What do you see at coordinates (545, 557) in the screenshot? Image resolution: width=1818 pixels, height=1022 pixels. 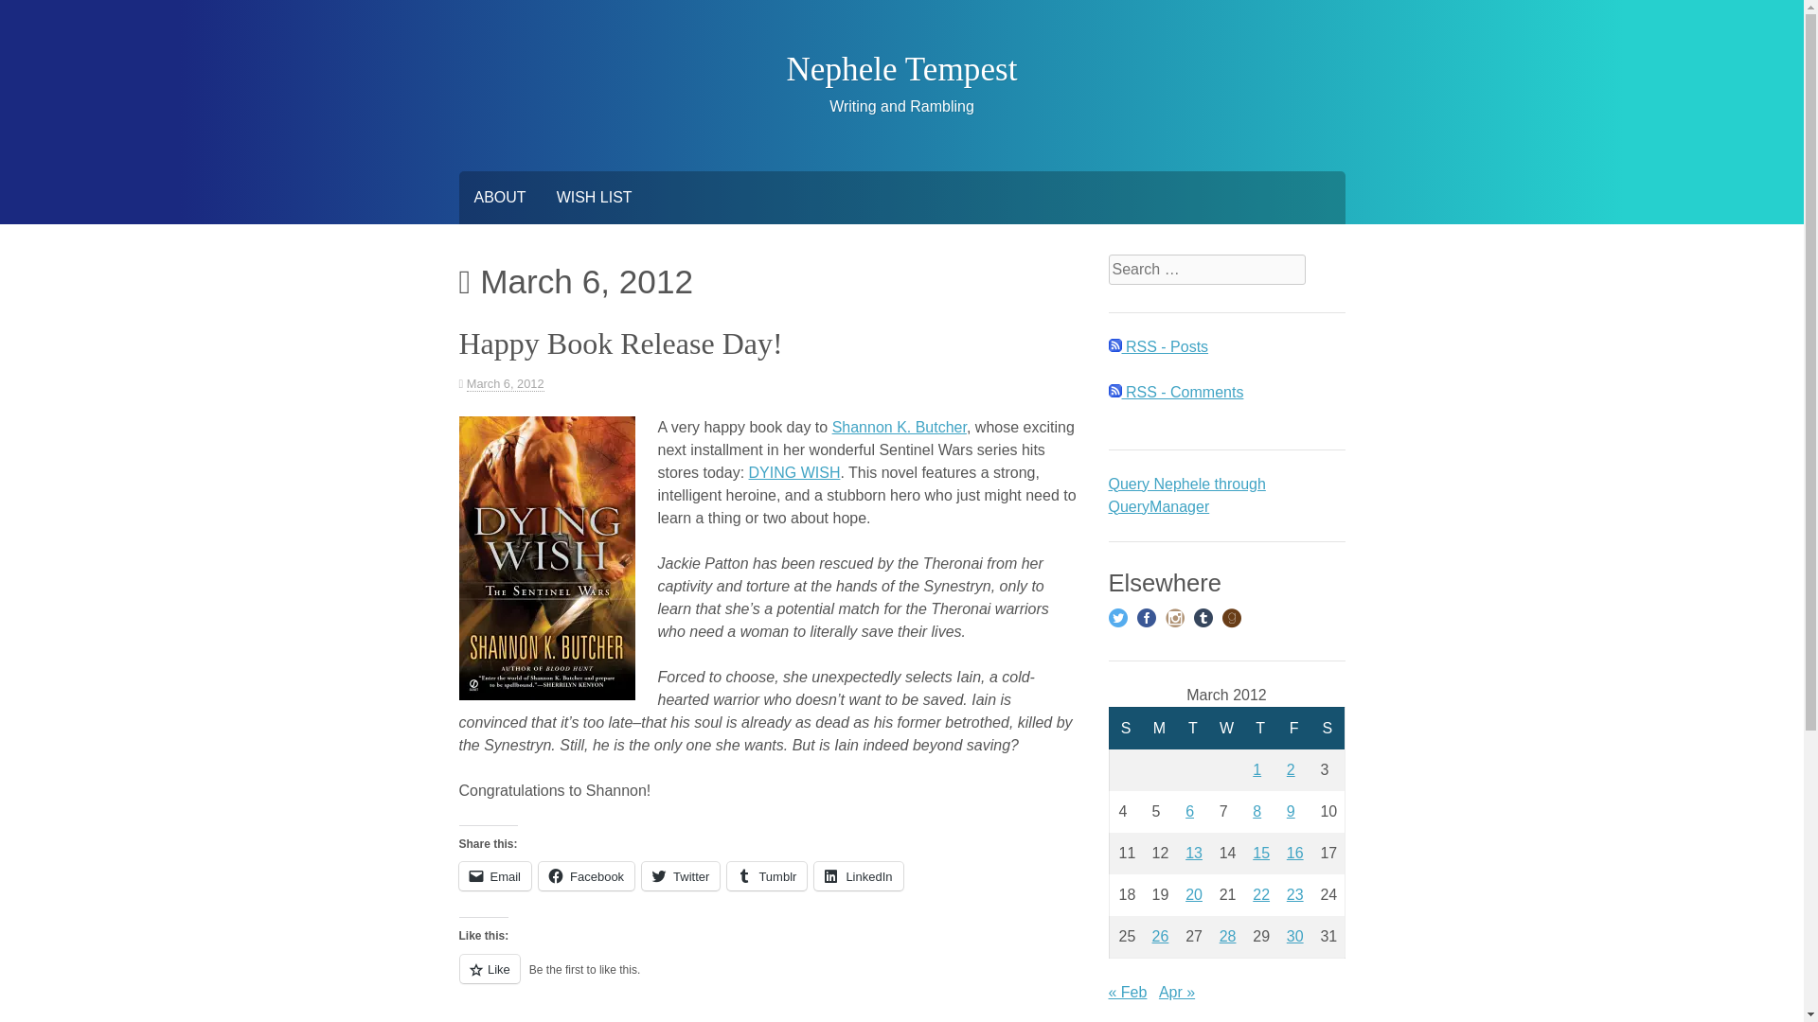 I see `Dying Wish` at bounding box center [545, 557].